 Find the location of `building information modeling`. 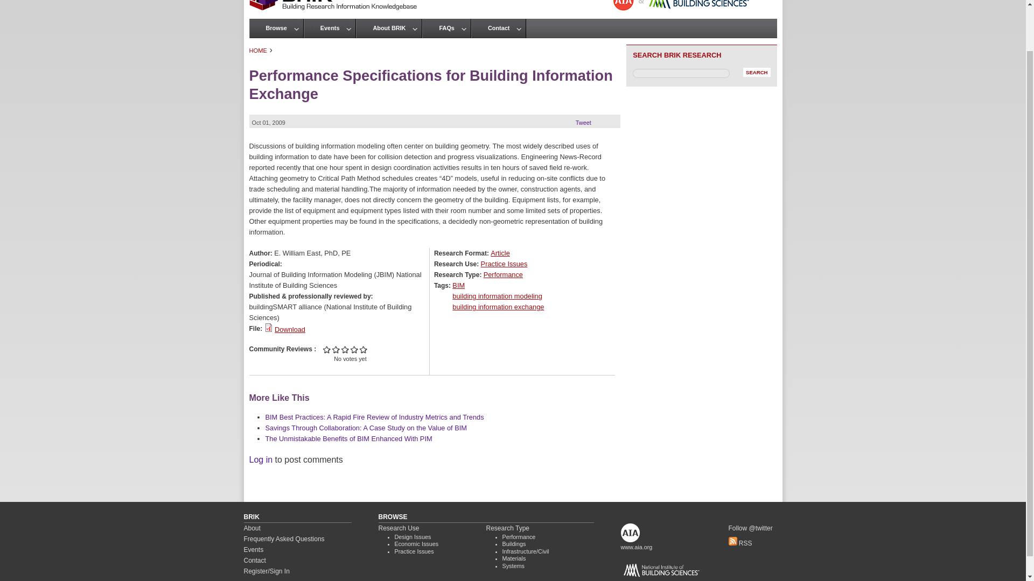

building information modeling is located at coordinates (497, 296).